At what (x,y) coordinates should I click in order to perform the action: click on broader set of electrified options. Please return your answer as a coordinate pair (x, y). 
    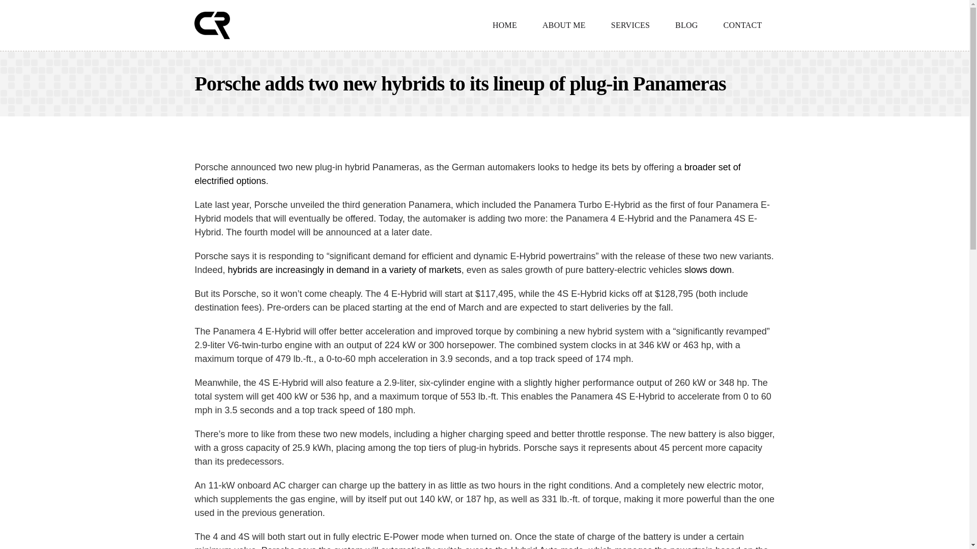
    Looking at the image, I should click on (467, 174).